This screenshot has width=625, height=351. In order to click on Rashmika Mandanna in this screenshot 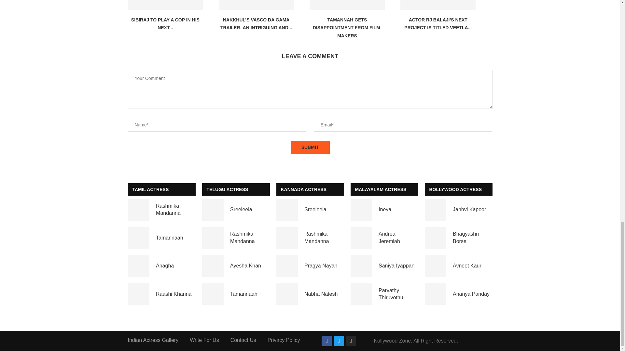, I will do `click(213, 238)`.